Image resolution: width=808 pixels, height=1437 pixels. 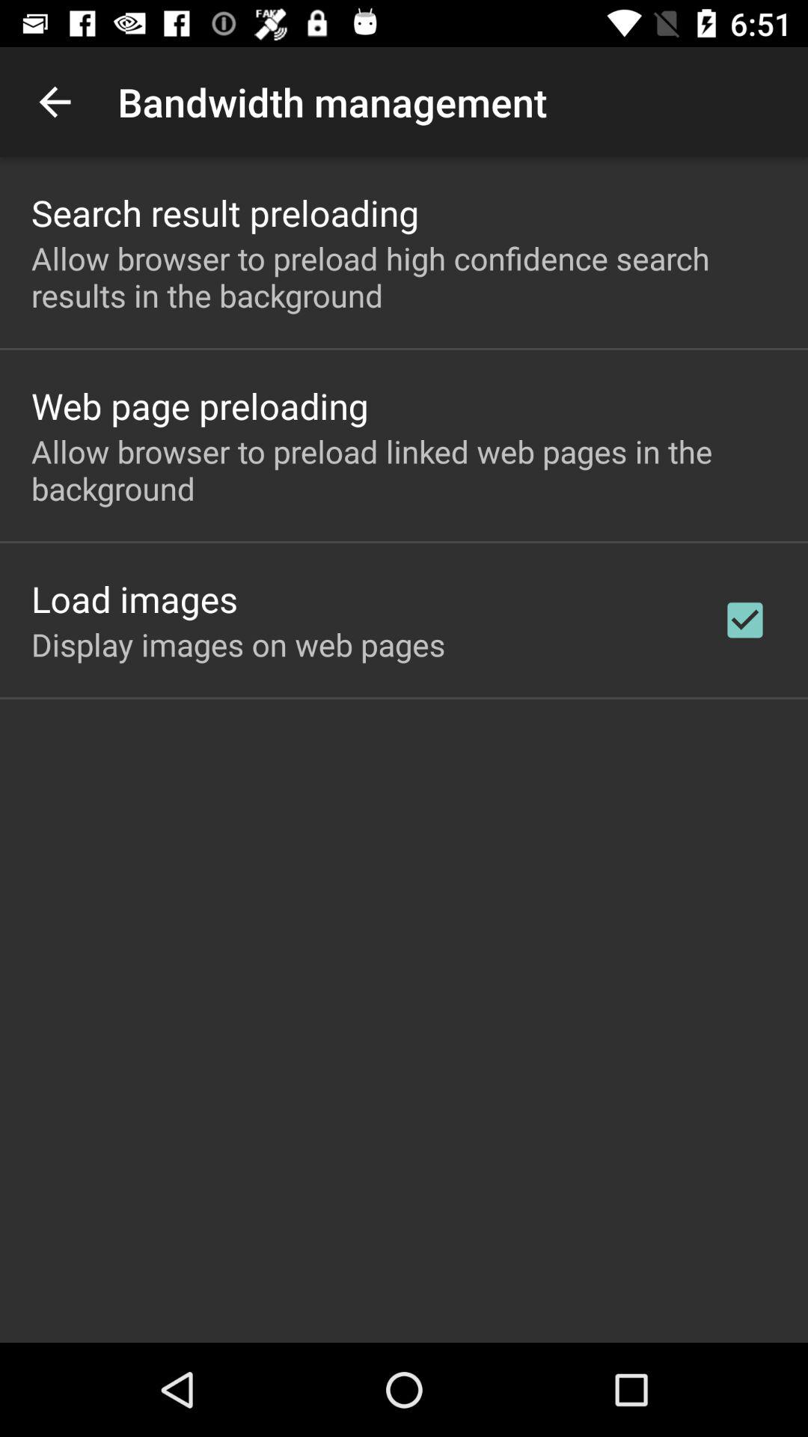 What do you see at coordinates (200, 406) in the screenshot?
I see `swipe to web page preloading` at bounding box center [200, 406].